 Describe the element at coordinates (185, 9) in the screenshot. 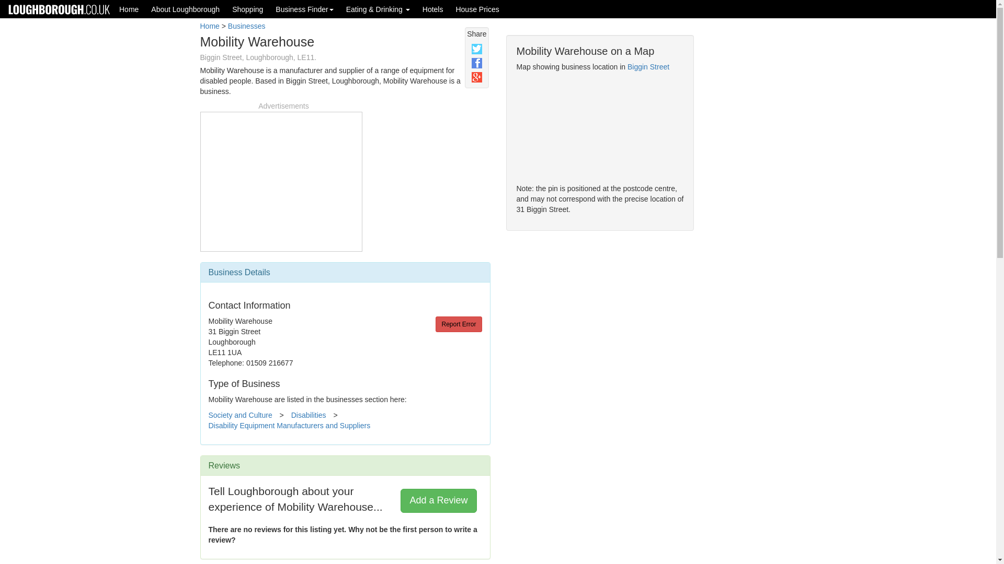

I see `About Loughborough` at that location.